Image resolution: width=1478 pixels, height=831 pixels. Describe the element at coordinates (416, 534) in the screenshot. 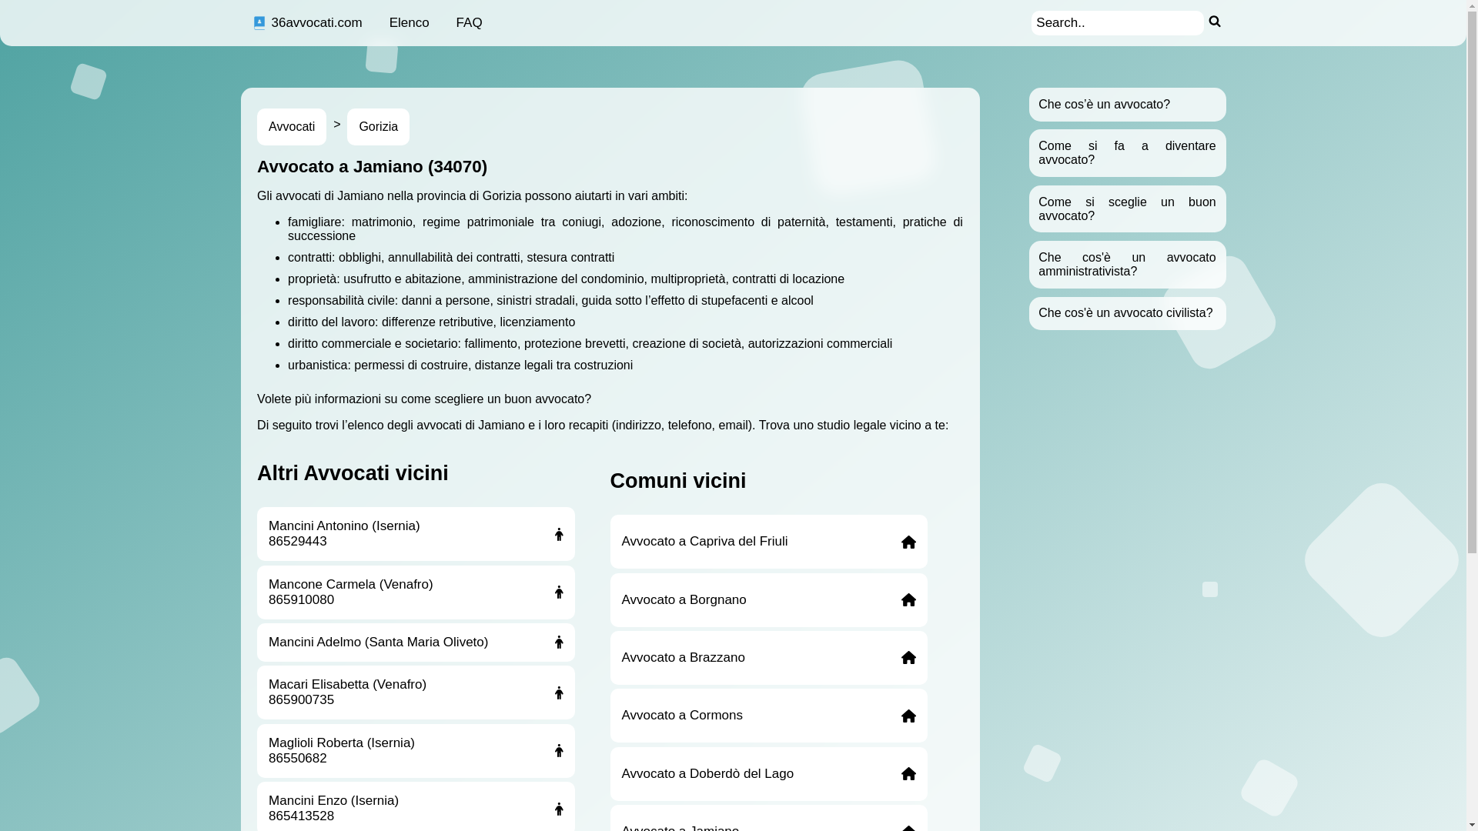

I see `Mancini Antonino (Isernia)
86529443` at that location.